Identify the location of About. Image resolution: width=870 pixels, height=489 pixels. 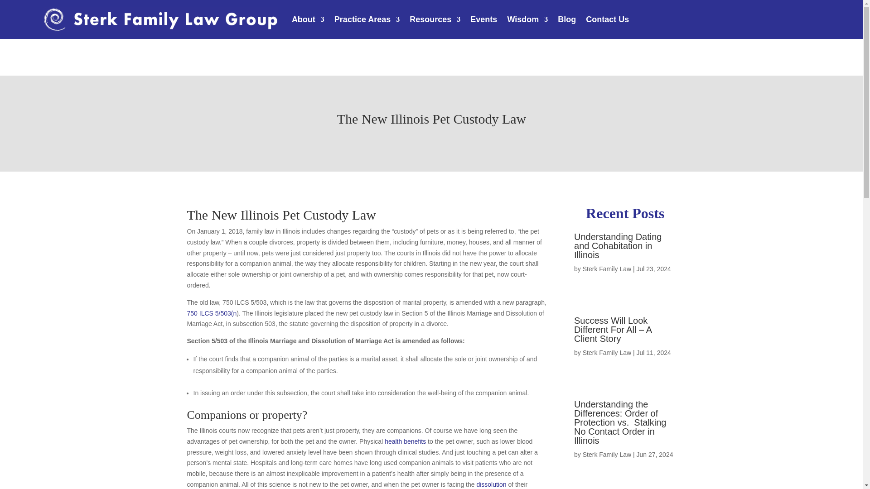
(308, 19).